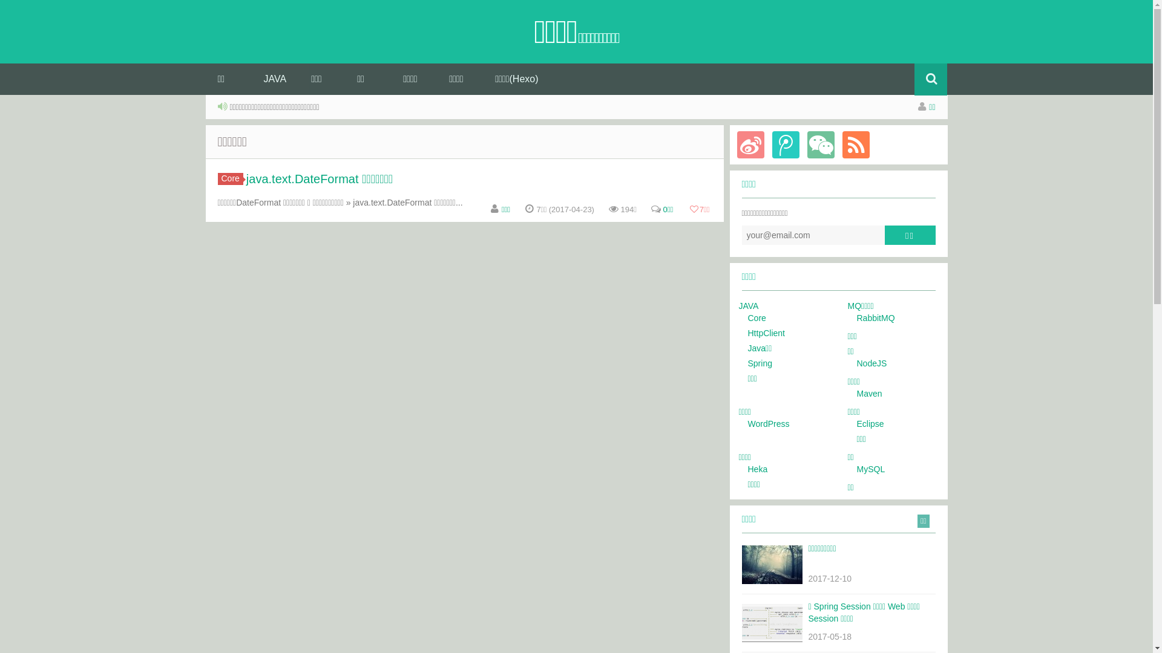 Image resolution: width=1162 pixels, height=653 pixels. Describe the element at coordinates (769, 424) in the screenshot. I see `WordPress` at that location.